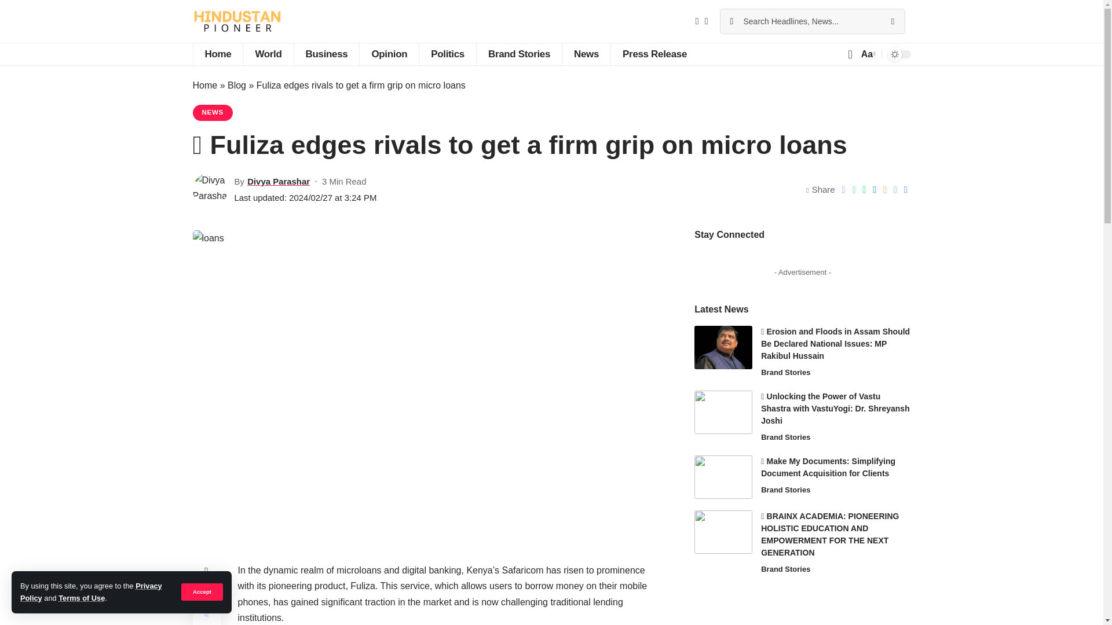 This screenshot has width=1112, height=625. I want to click on Opinion, so click(389, 54).